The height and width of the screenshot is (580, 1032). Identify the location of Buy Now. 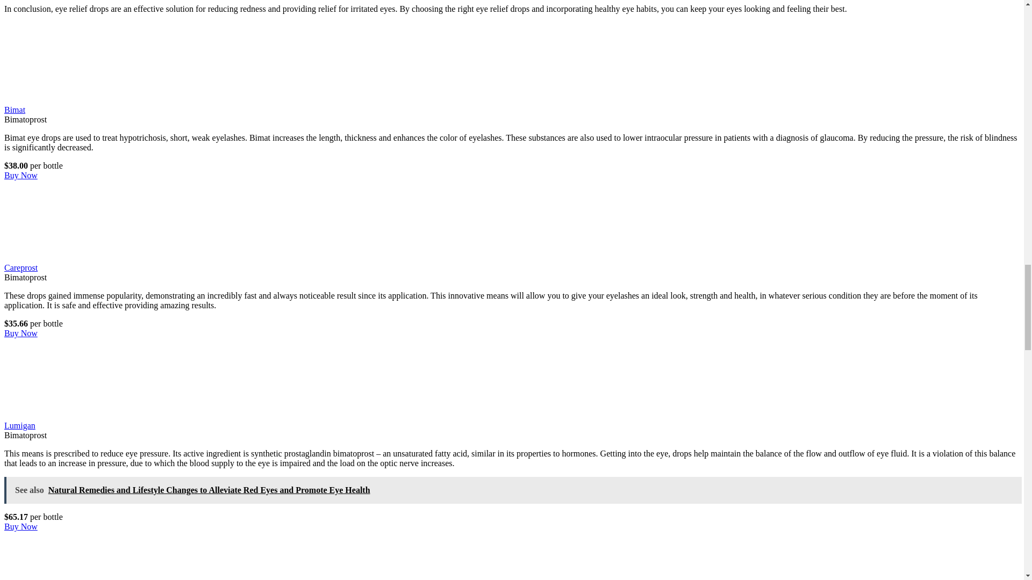
(20, 333).